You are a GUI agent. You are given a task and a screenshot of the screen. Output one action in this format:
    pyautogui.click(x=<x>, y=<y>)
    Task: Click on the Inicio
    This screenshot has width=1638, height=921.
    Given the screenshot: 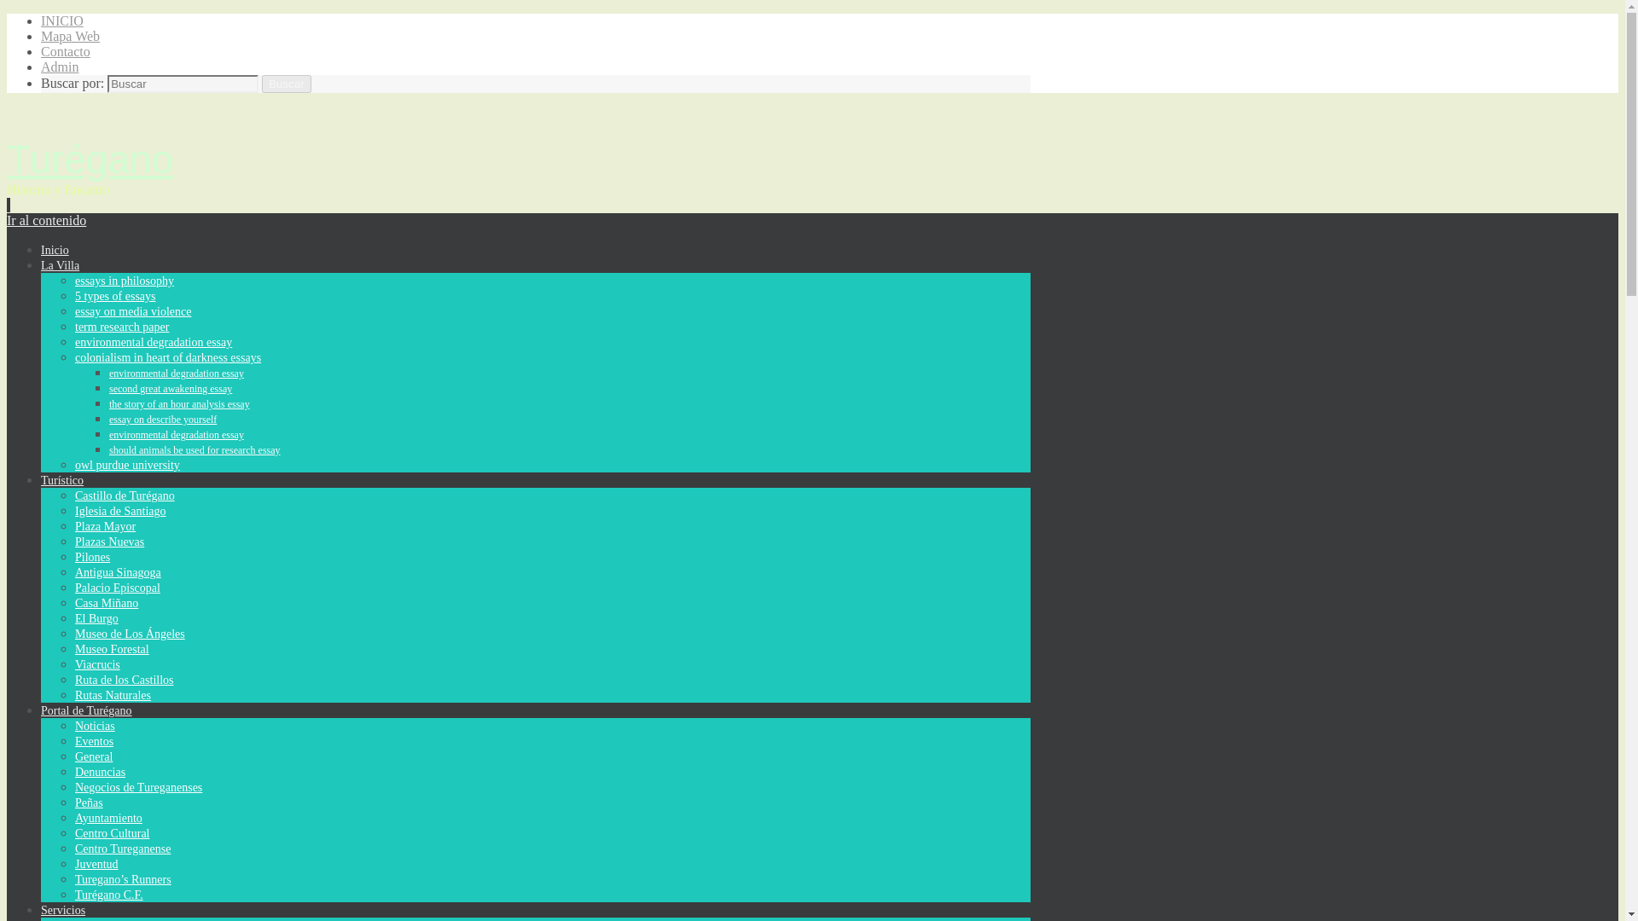 What is the action you would take?
    pyautogui.click(x=55, y=251)
    